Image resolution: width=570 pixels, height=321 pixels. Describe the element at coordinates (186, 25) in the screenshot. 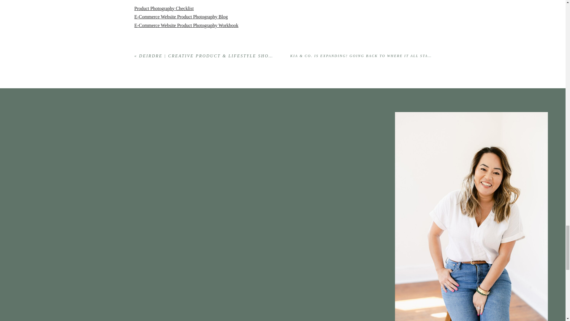

I see `E-Commerce Website Product Photography Workbook` at that location.